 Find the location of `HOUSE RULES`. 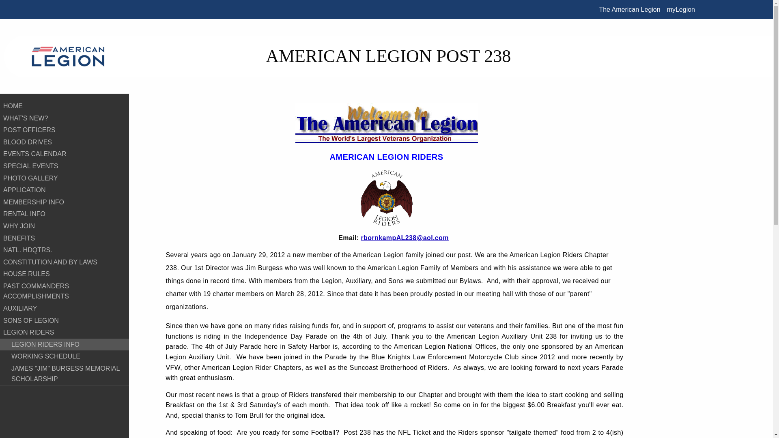

HOUSE RULES is located at coordinates (65, 274).